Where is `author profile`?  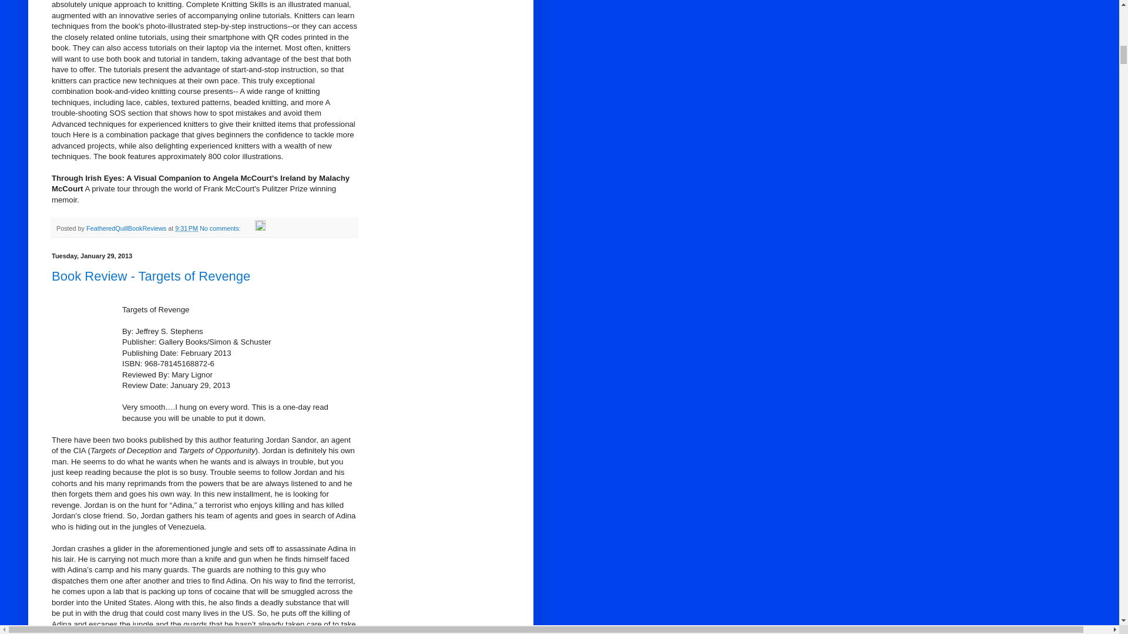 author profile is located at coordinates (127, 228).